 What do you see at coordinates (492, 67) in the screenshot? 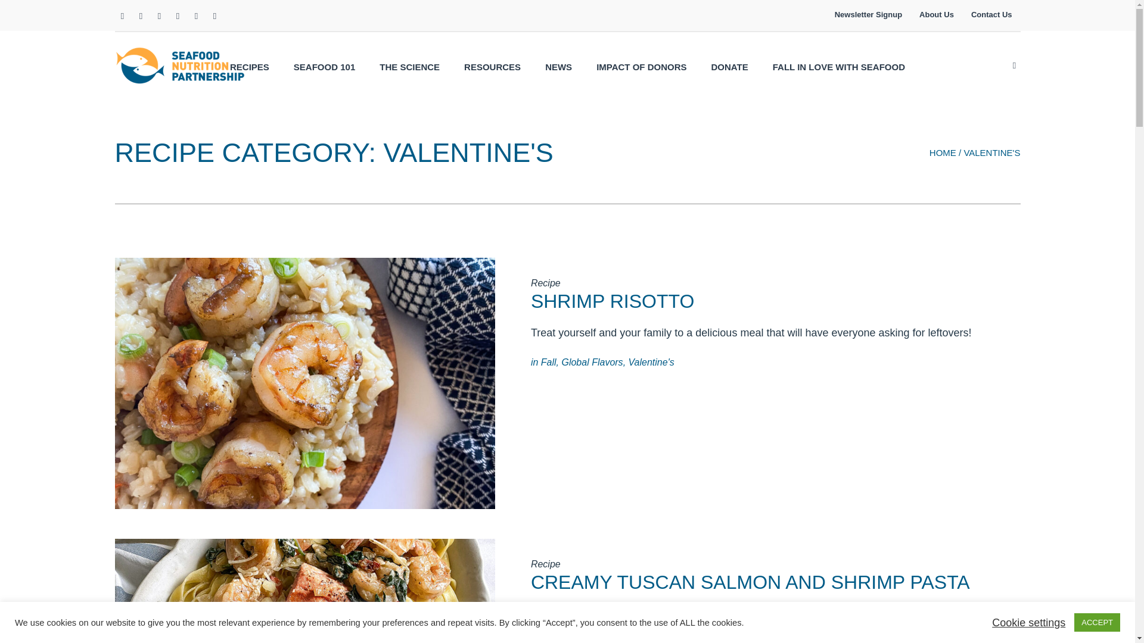
I see `RESOURCES` at bounding box center [492, 67].